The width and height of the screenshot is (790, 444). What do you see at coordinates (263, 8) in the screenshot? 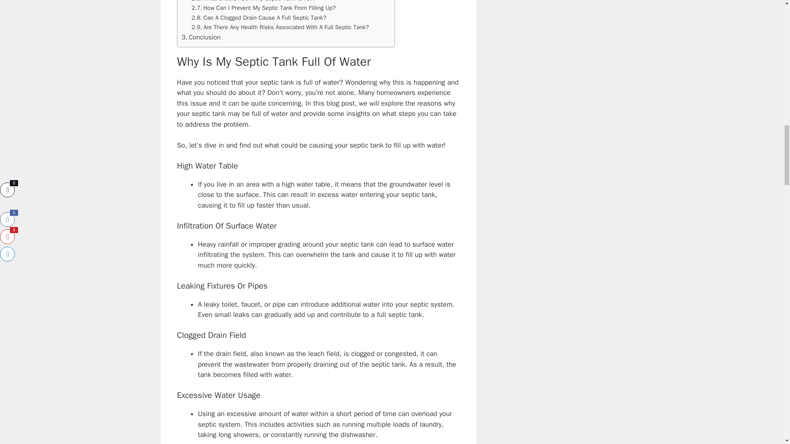
I see `How Can I Prevent My Septic Tank From Filling Up?` at bounding box center [263, 8].